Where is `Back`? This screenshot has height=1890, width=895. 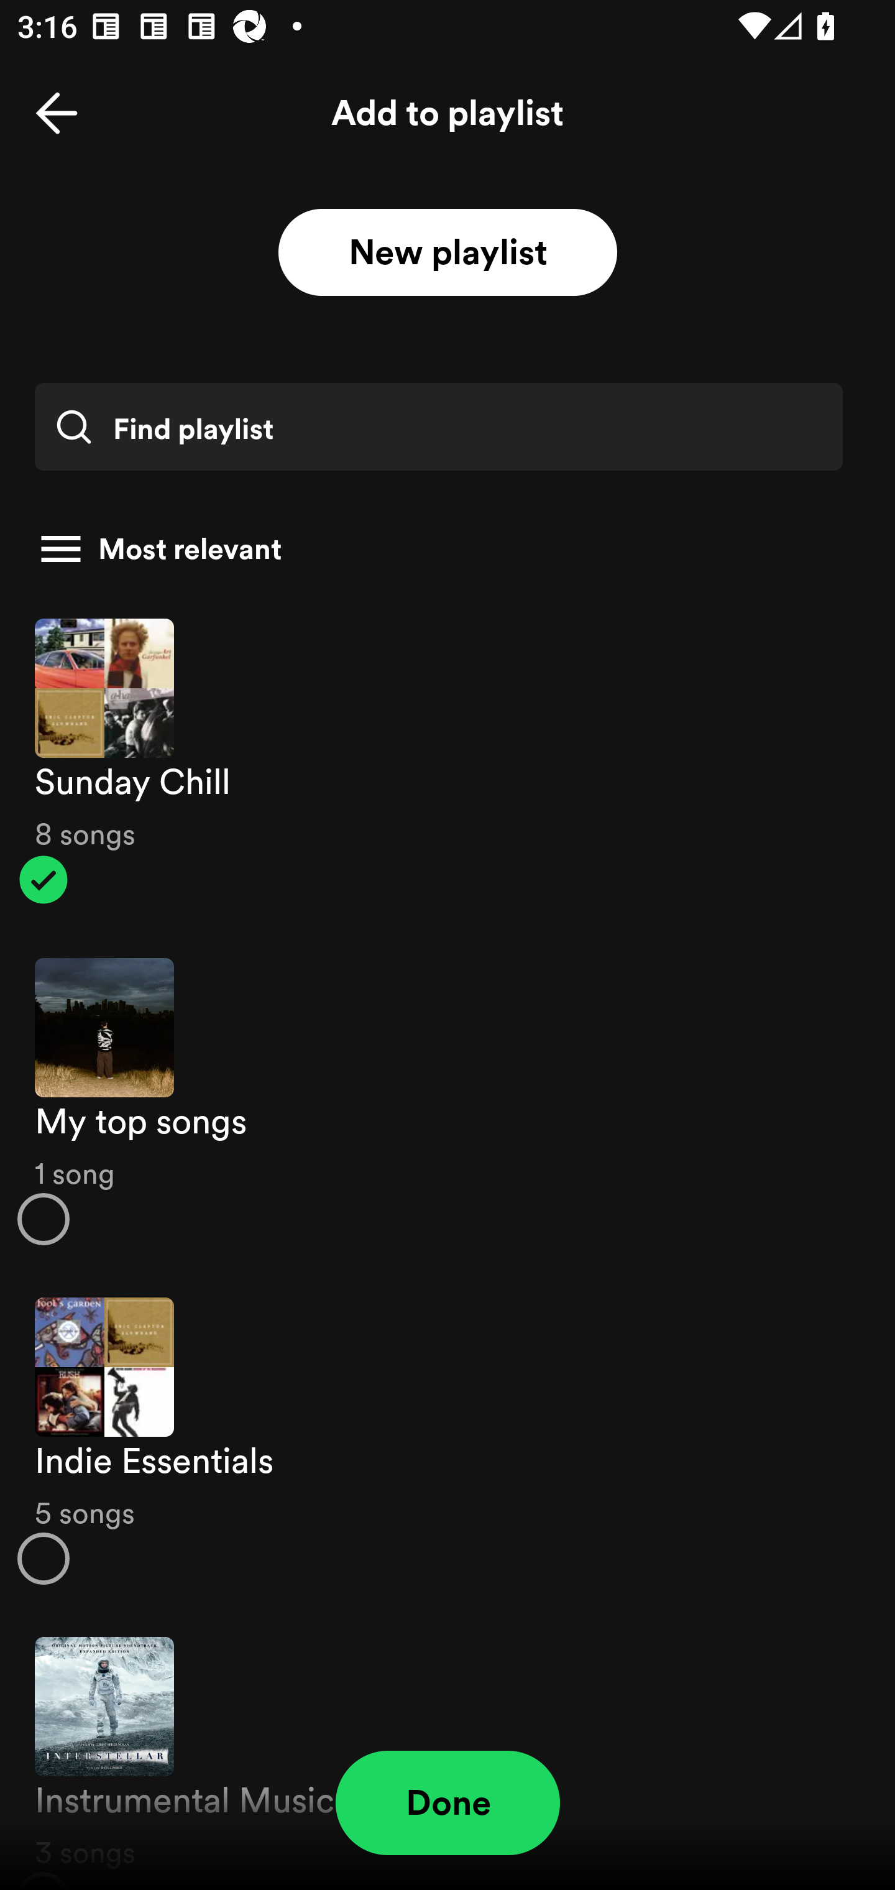 Back is located at coordinates (57, 113).